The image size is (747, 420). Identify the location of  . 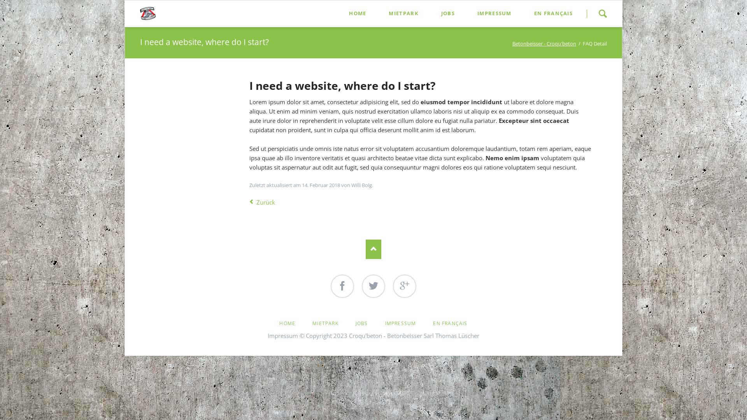
(475, 316).